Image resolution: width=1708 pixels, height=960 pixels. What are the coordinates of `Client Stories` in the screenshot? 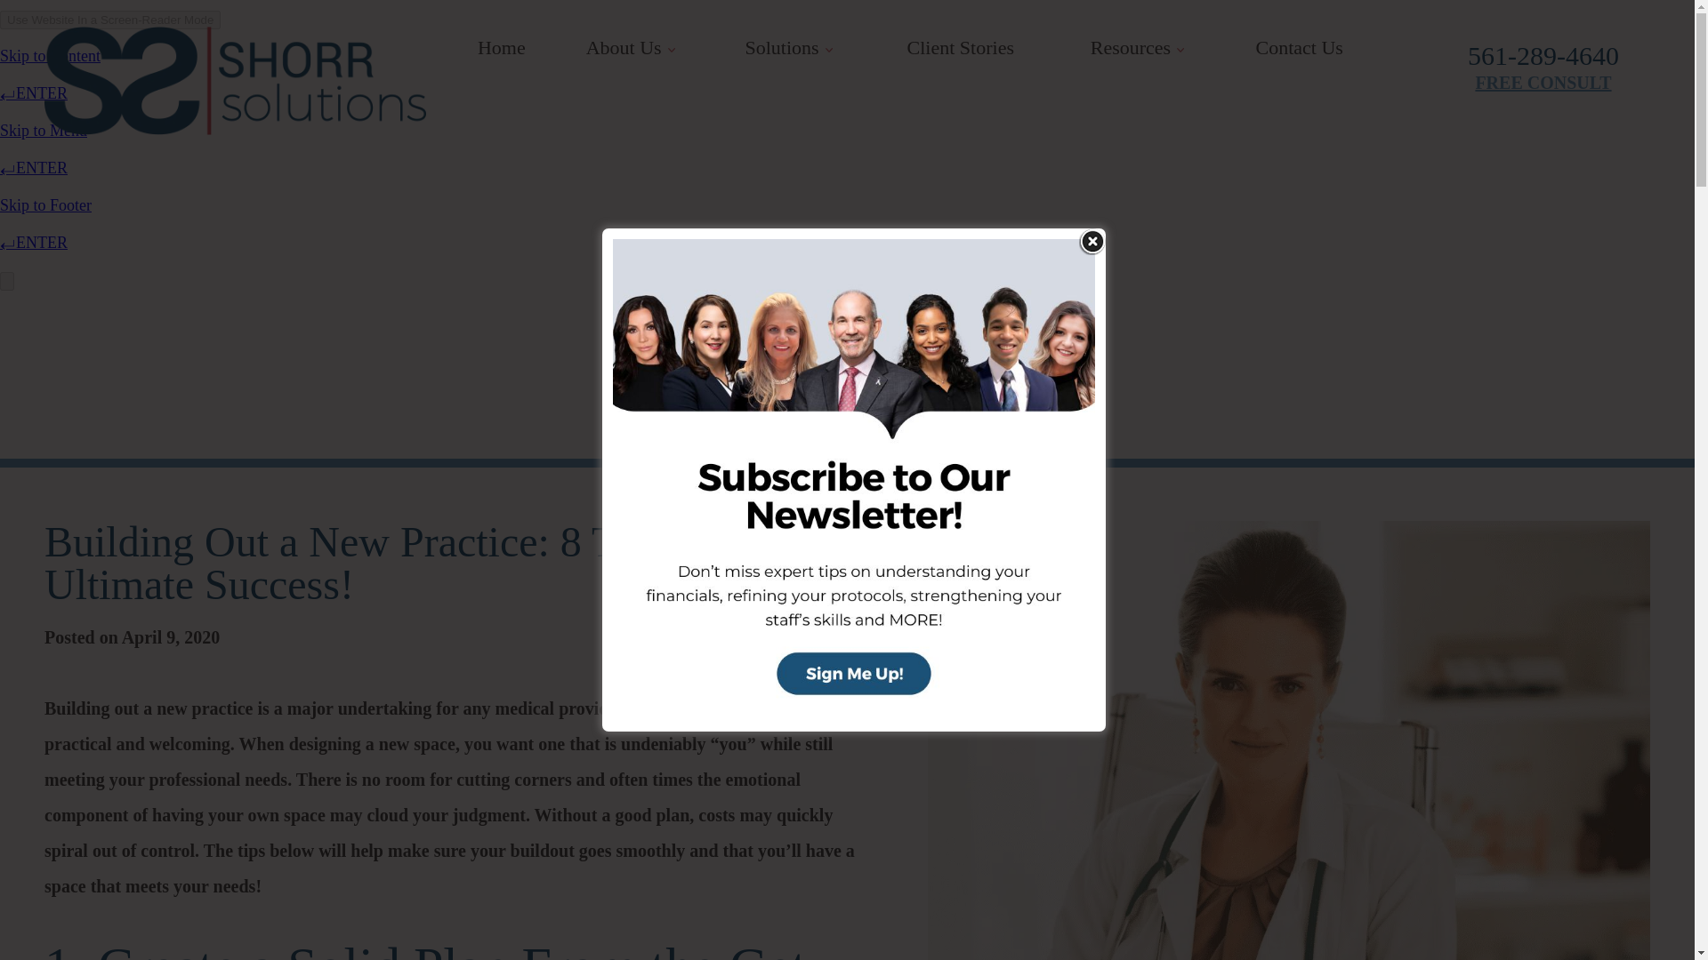 It's located at (961, 48).